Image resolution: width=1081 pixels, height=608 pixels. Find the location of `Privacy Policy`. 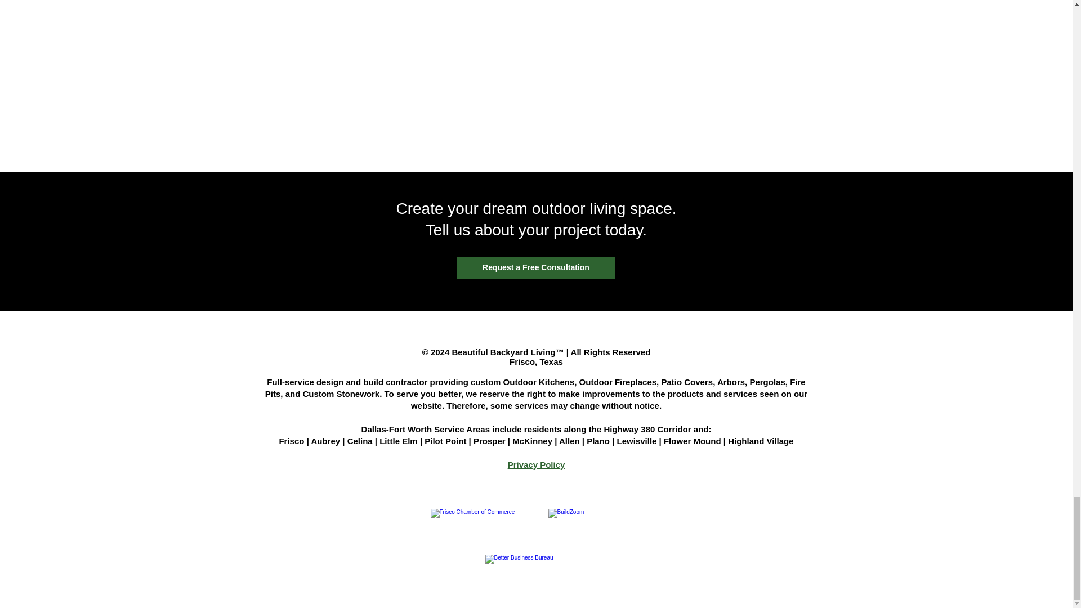

Privacy Policy is located at coordinates (537, 464).